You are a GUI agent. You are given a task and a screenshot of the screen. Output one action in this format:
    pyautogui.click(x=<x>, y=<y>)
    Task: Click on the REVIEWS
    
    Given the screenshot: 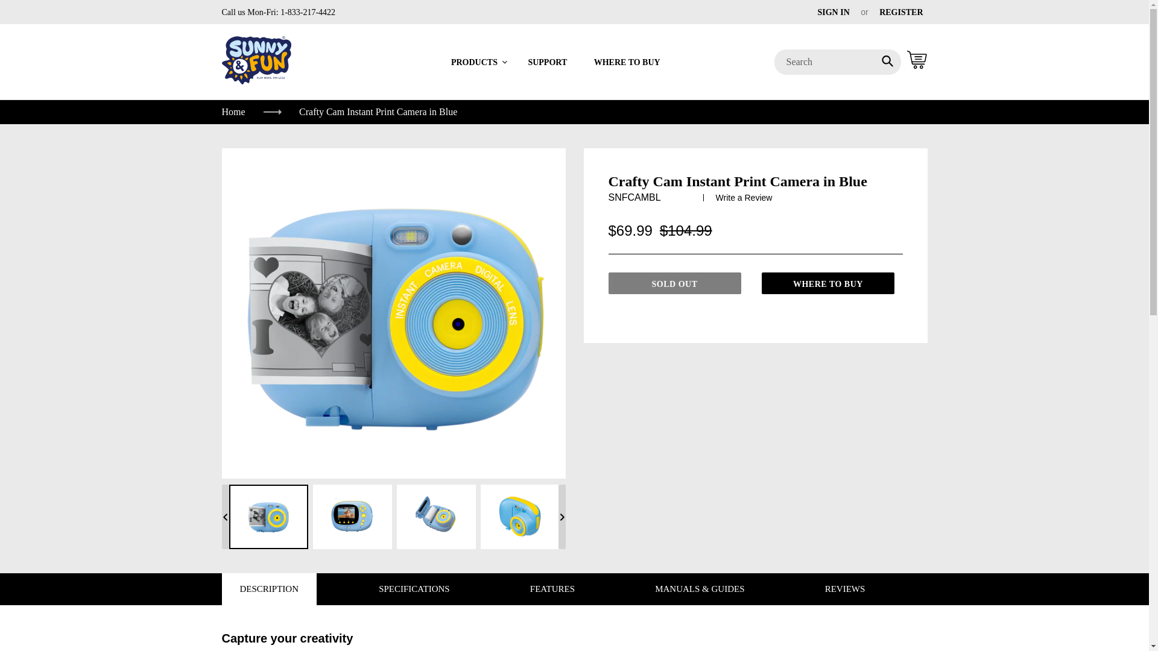 What is the action you would take?
    pyautogui.click(x=845, y=590)
    